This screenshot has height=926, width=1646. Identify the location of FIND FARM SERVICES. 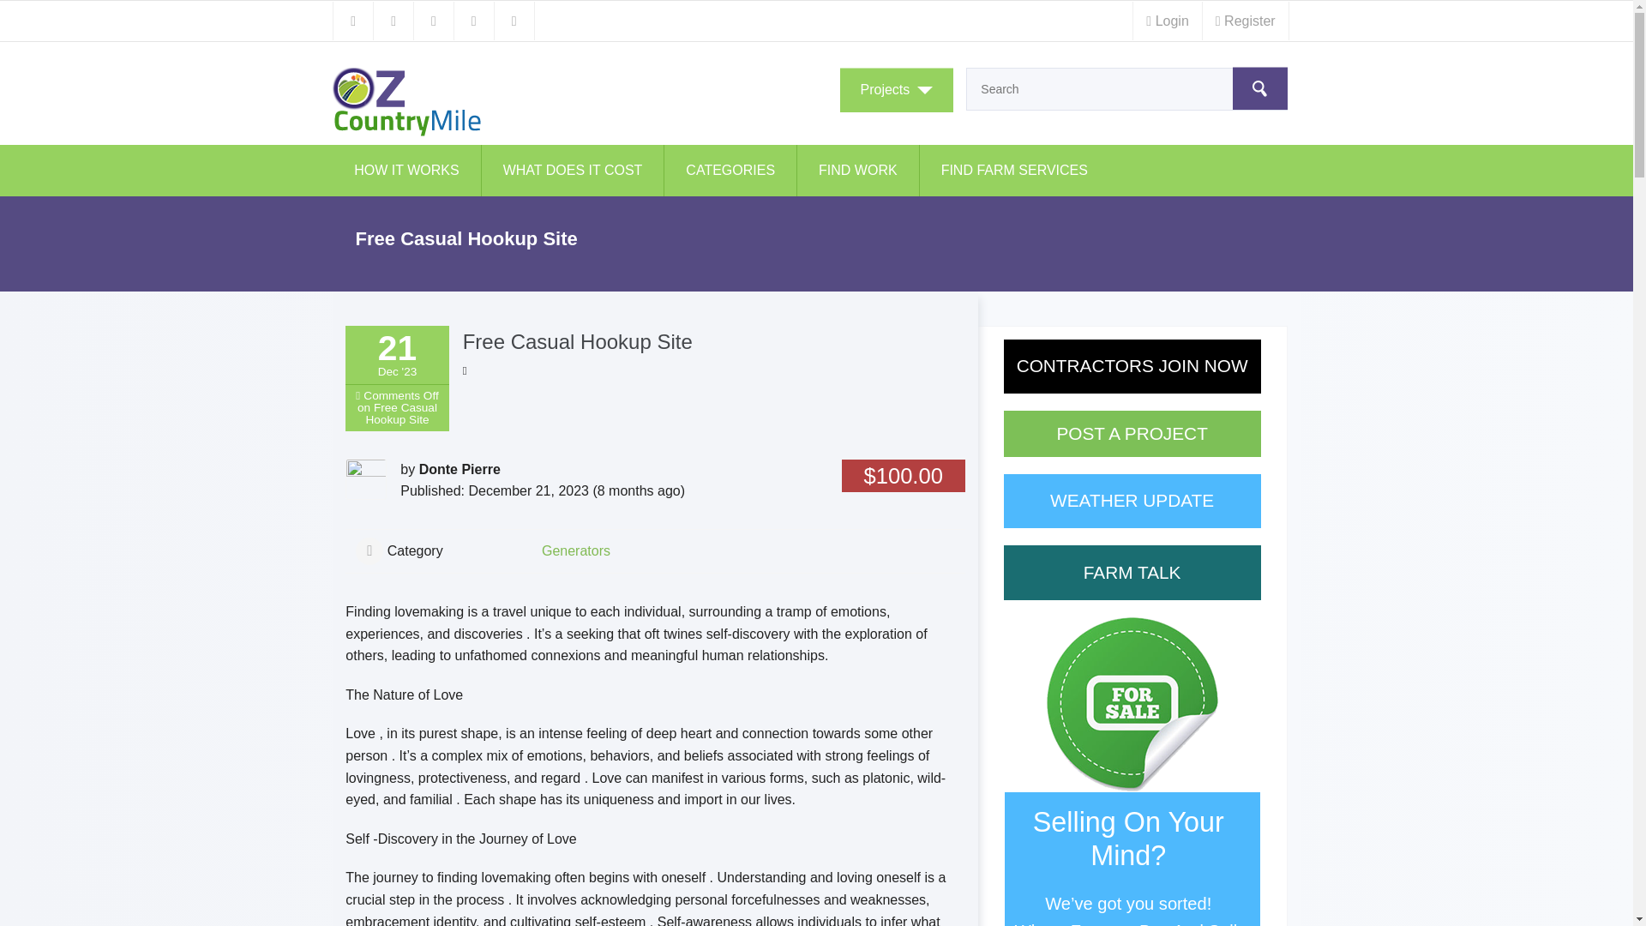
(1015, 170).